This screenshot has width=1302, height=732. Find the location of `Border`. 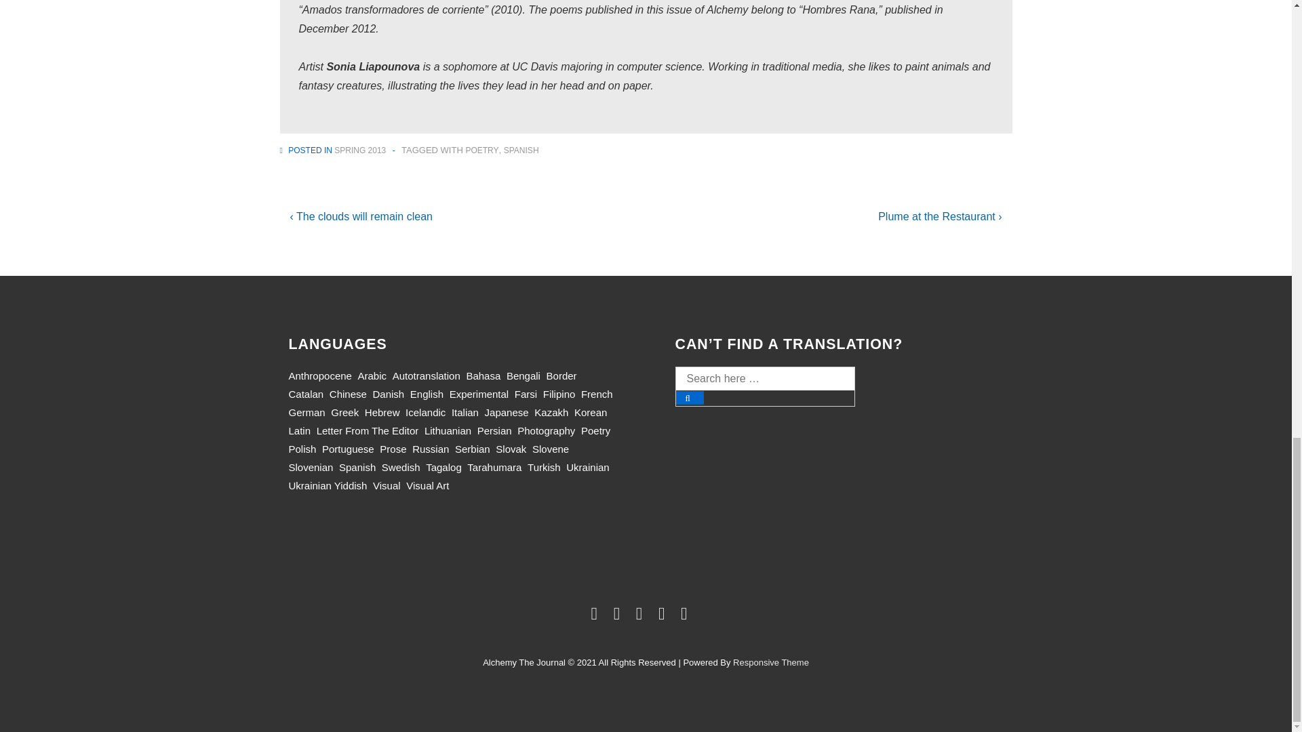

Border is located at coordinates (561, 375).